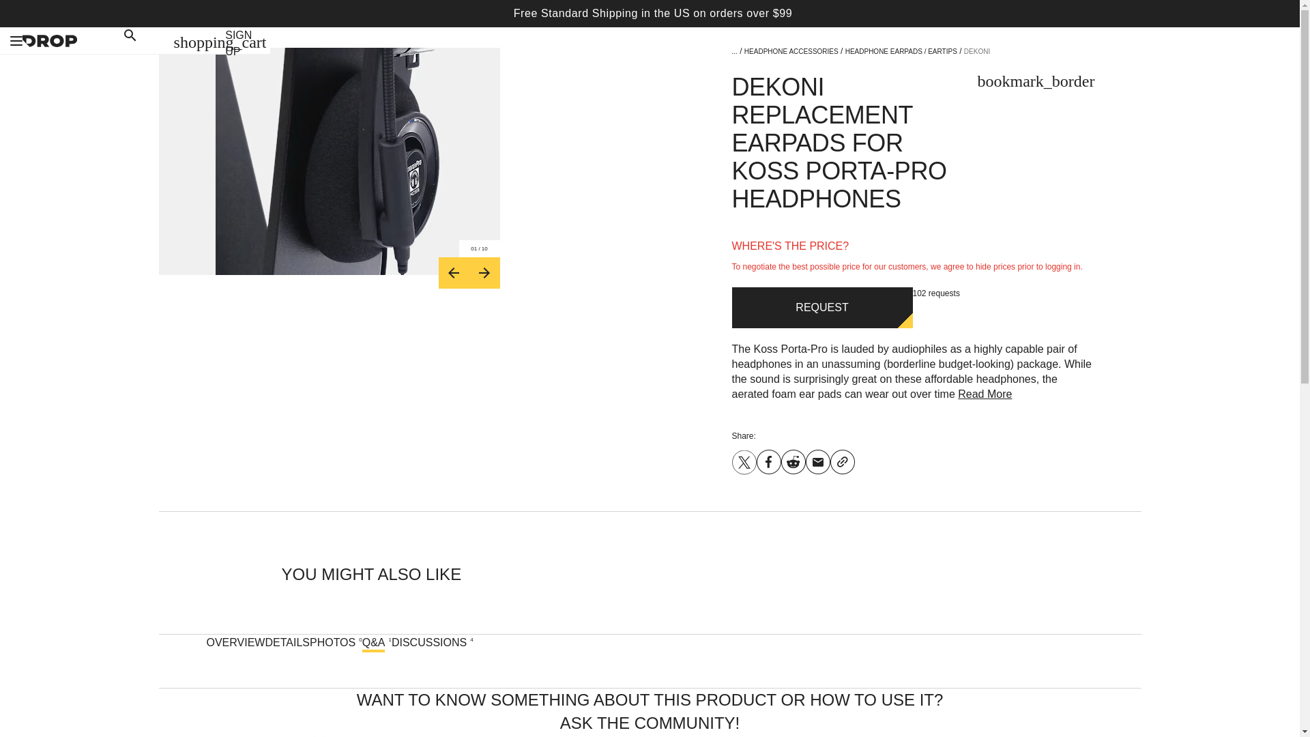 The height and width of the screenshot is (737, 1310). What do you see at coordinates (453, 273) in the screenshot?
I see `-` at bounding box center [453, 273].